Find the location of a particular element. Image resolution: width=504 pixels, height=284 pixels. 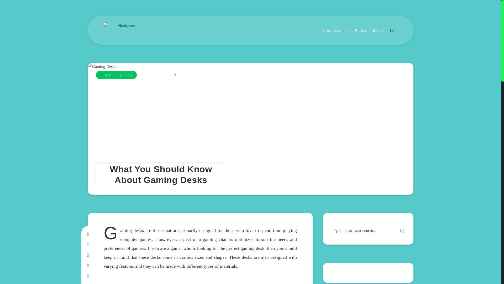

Nerd Levels is located at coordinates (333, 31).